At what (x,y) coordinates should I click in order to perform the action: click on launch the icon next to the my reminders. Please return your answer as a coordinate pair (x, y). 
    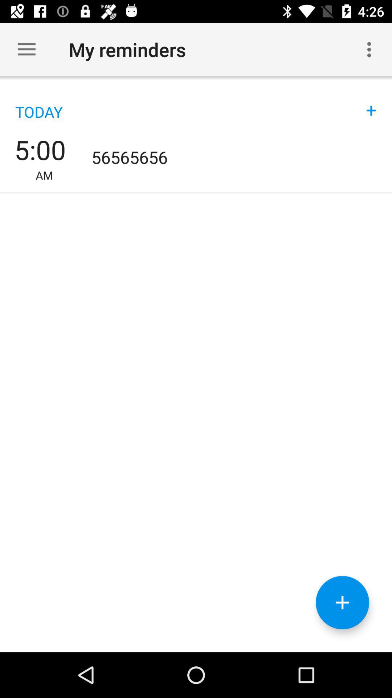
    Looking at the image, I should click on (369, 49).